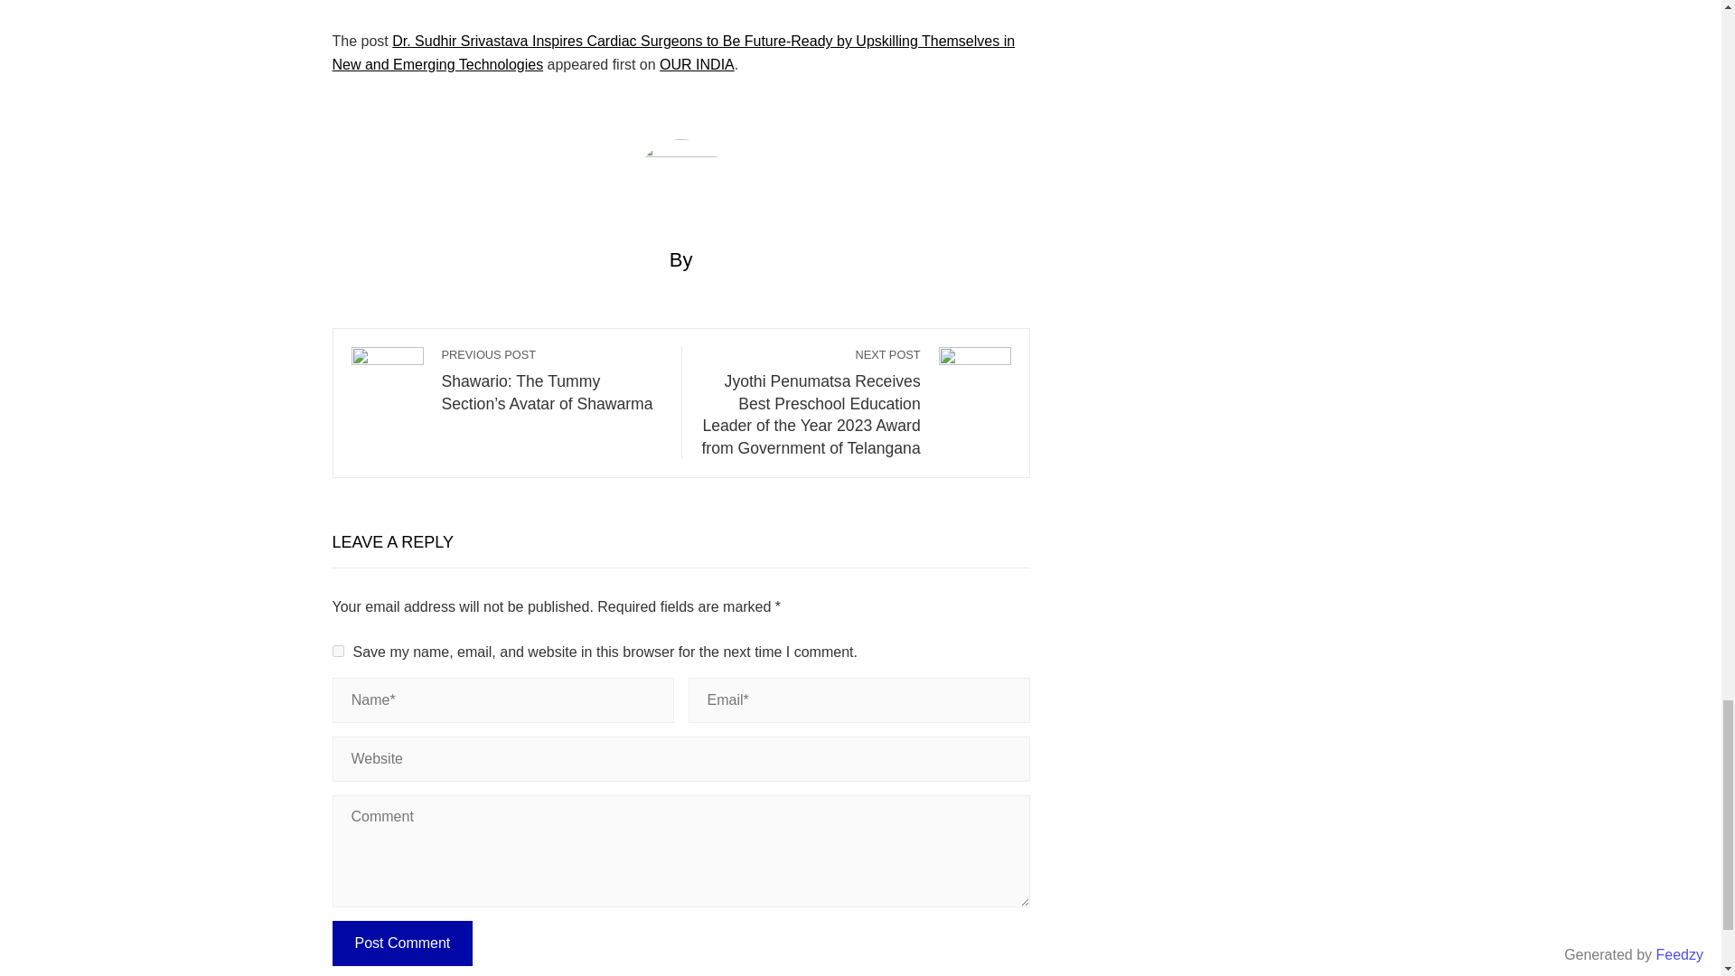 This screenshot has height=976, width=1735. Describe the element at coordinates (403, 943) in the screenshot. I see `Post Comment` at that location.